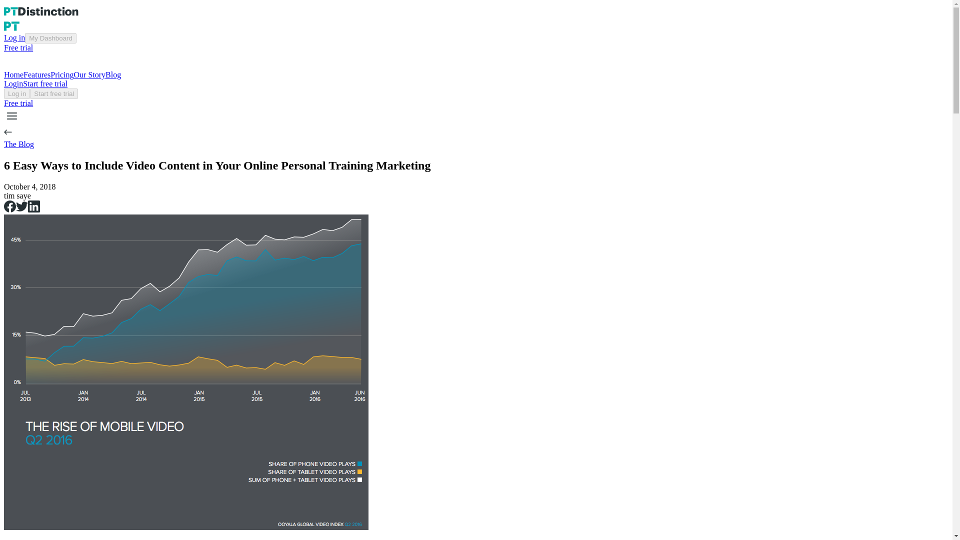 This screenshot has width=960, height=540. What do you see at coordinates (16, 93) in the screenshot?
I see `Log in` at bounding box center [16, 93].